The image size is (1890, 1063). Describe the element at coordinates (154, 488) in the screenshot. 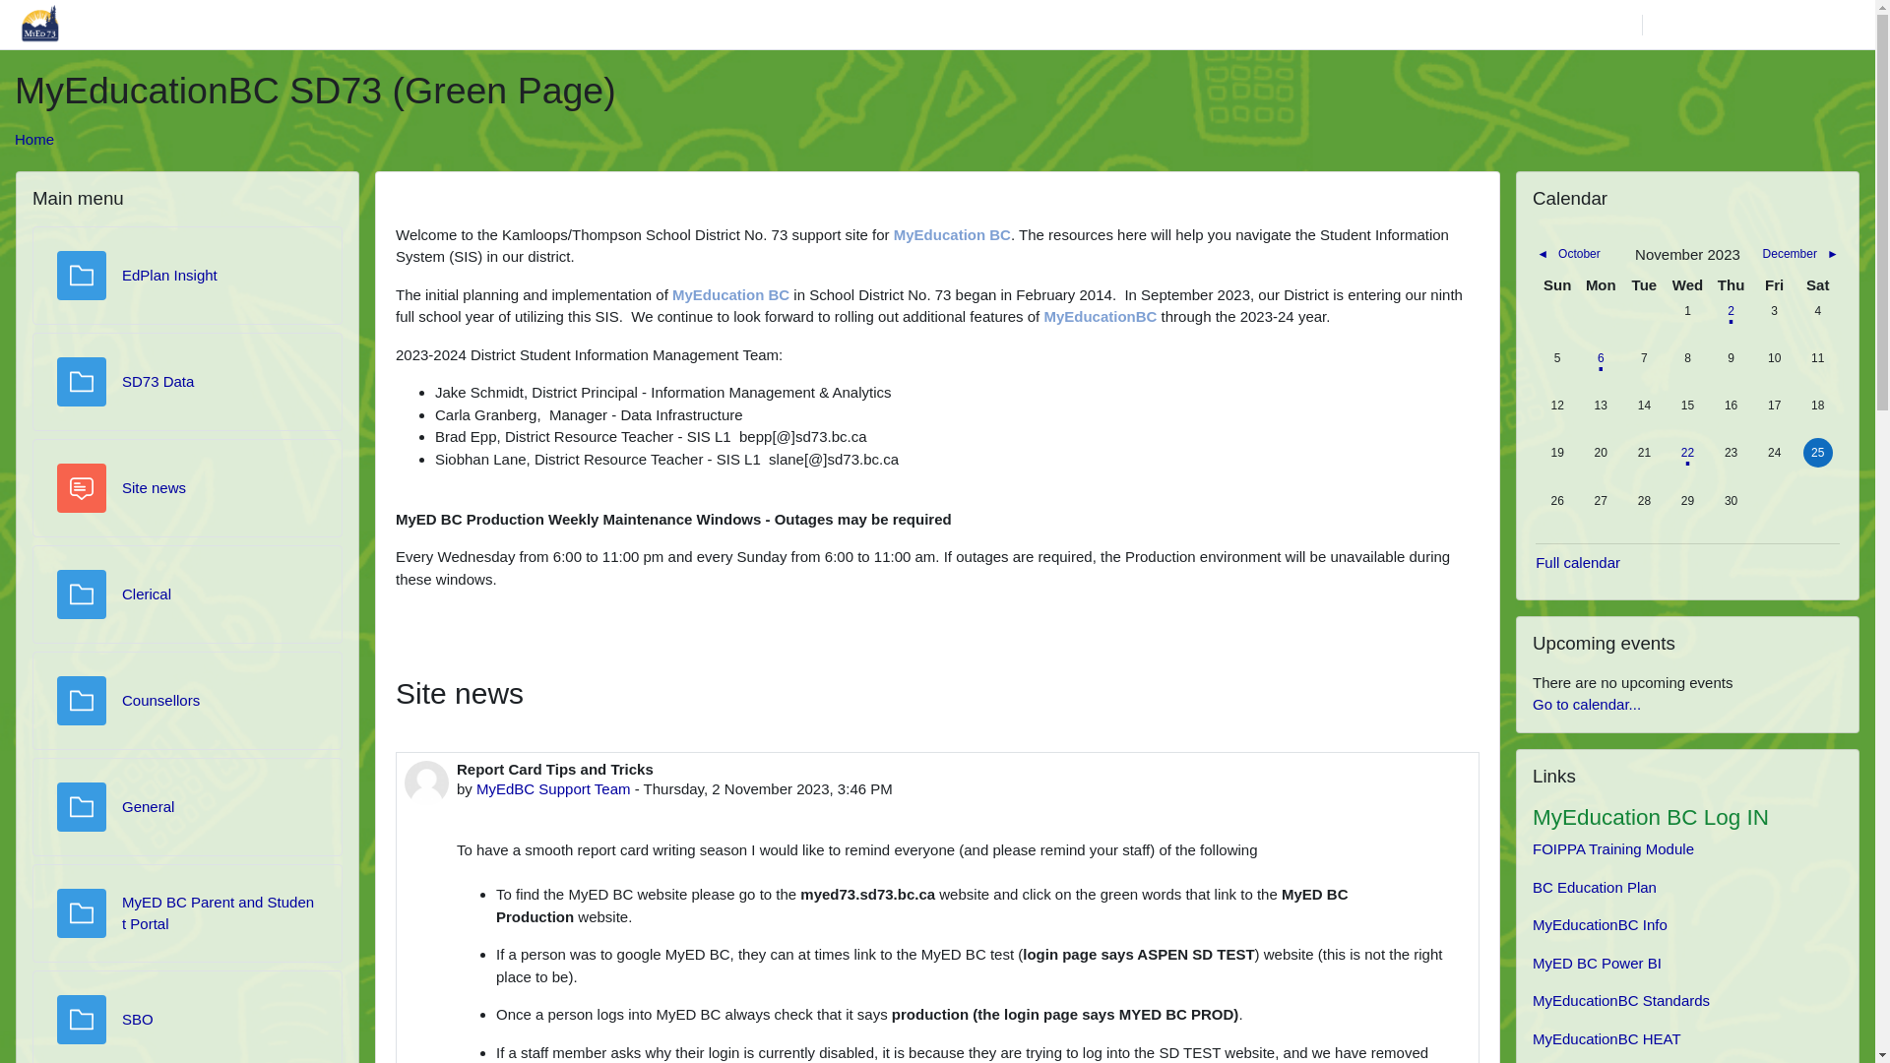

I see `Site news
Forum` at that location.